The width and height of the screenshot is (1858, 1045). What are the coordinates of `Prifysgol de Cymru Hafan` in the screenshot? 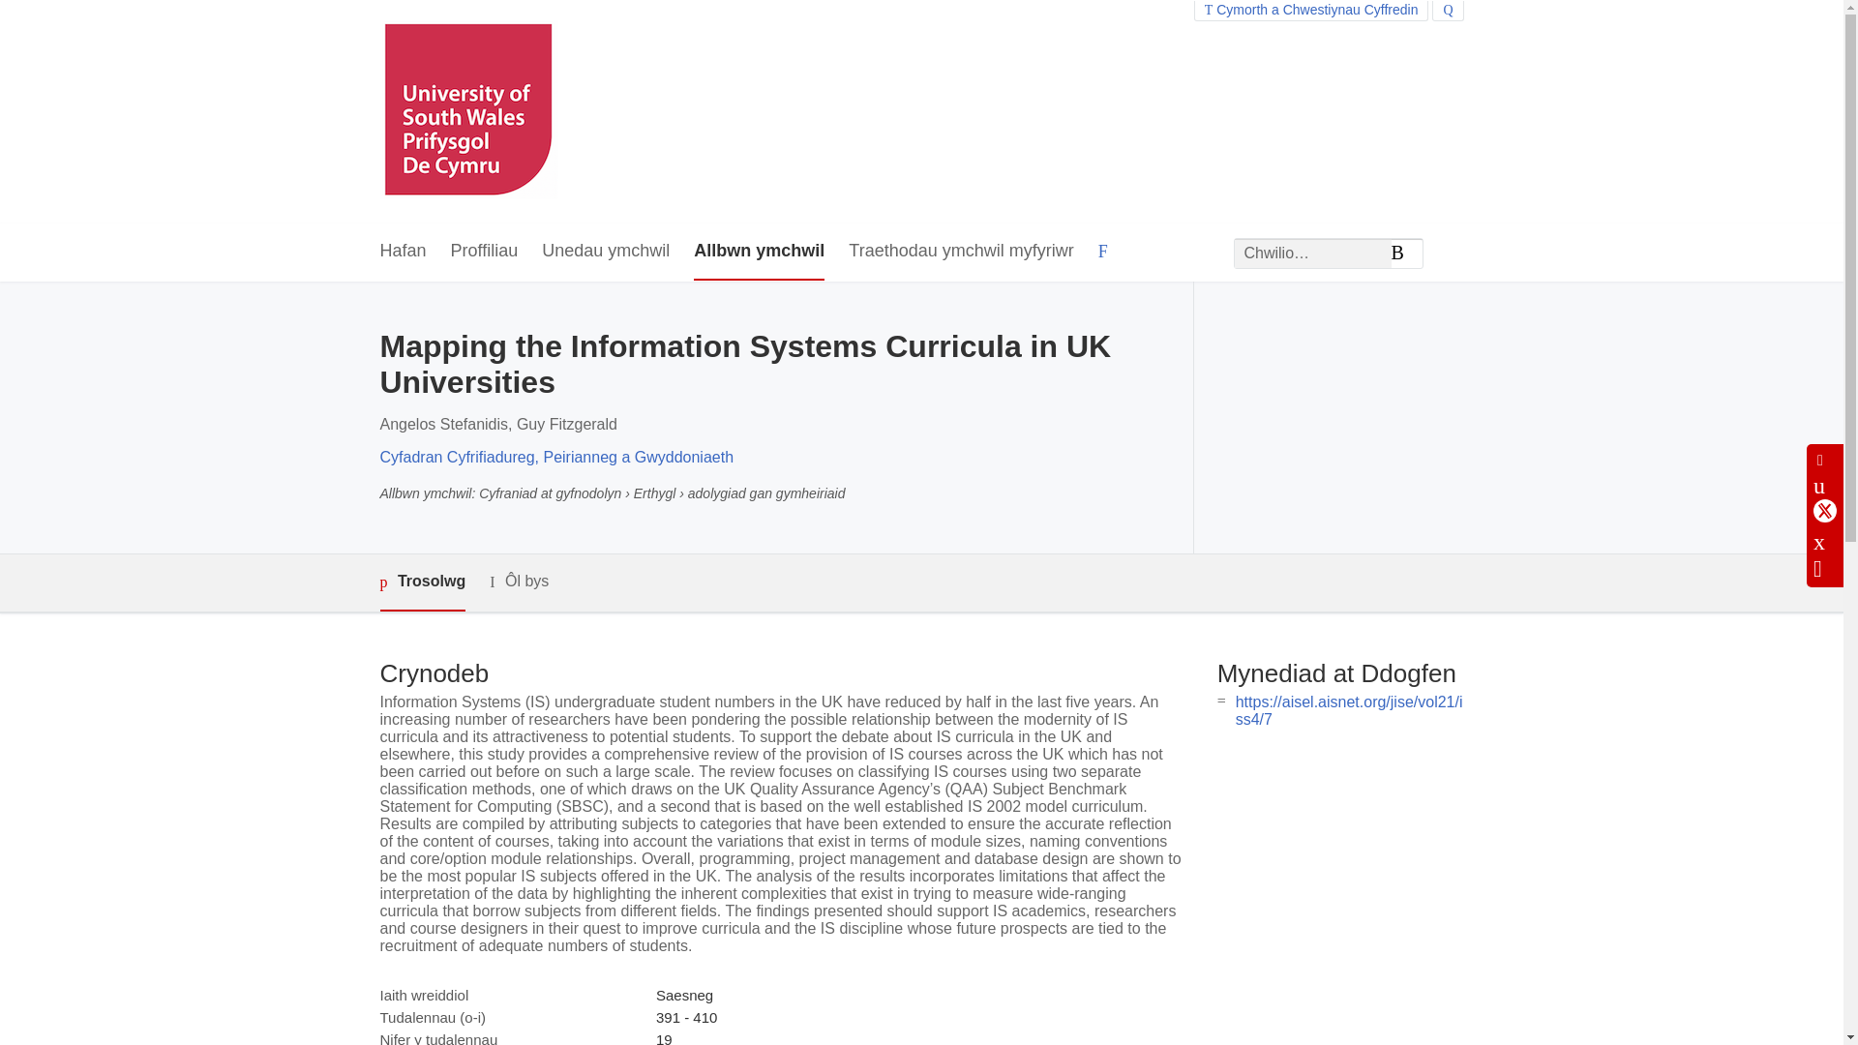 It's located at (468, 111).